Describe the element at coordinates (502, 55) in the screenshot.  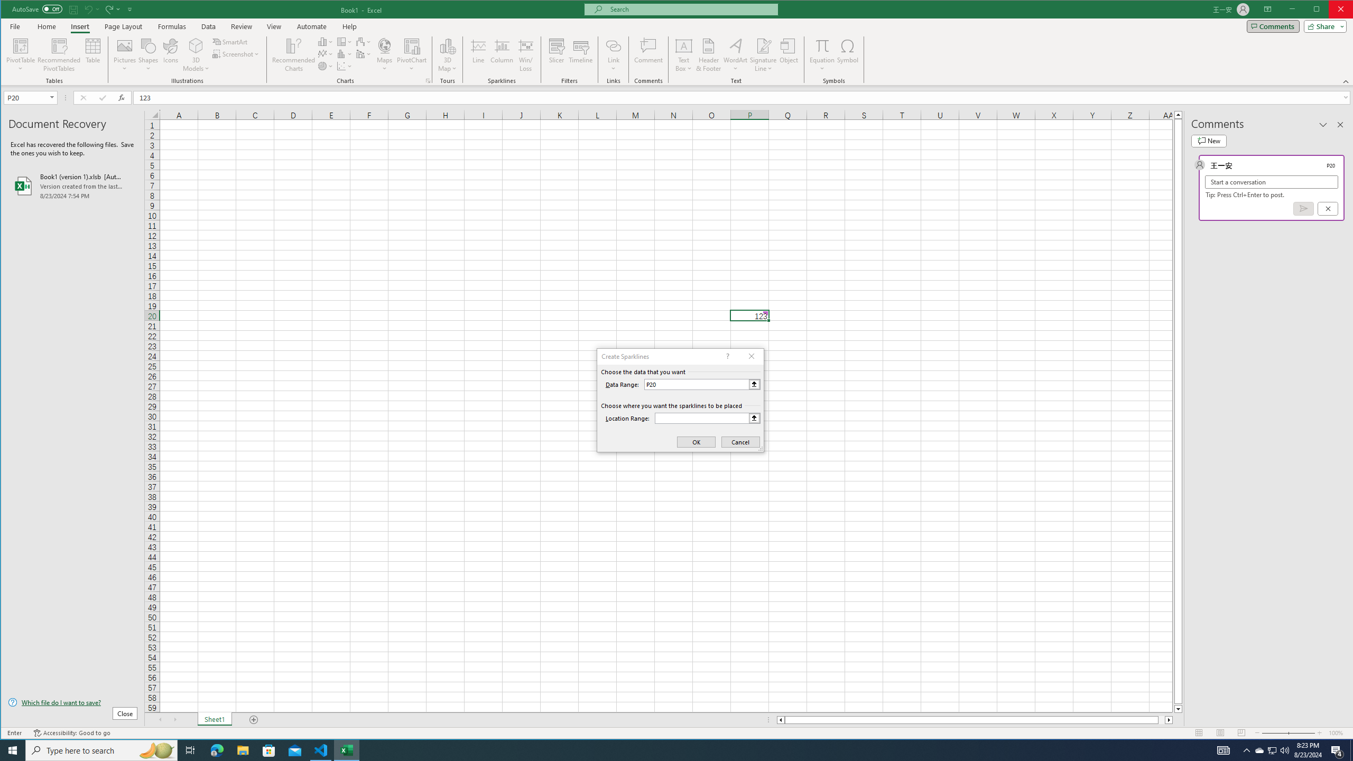
I see `Column` at that location.